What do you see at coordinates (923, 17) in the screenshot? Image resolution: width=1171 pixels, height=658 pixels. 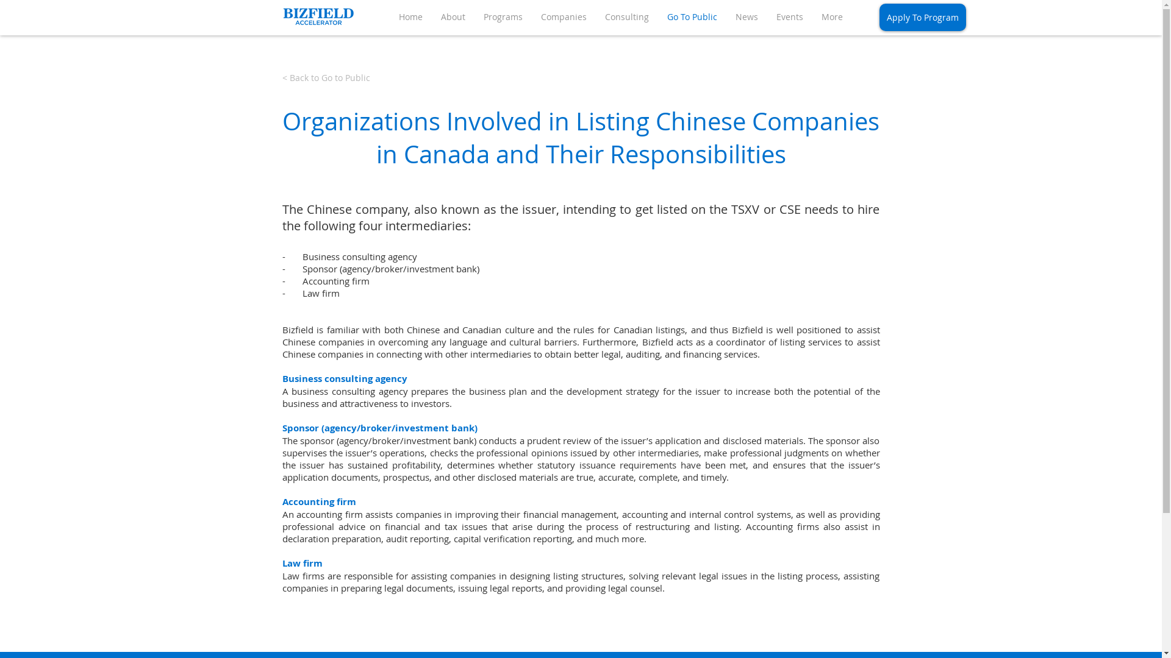 I see `Apply To Program` at bounding box center [923, 17].